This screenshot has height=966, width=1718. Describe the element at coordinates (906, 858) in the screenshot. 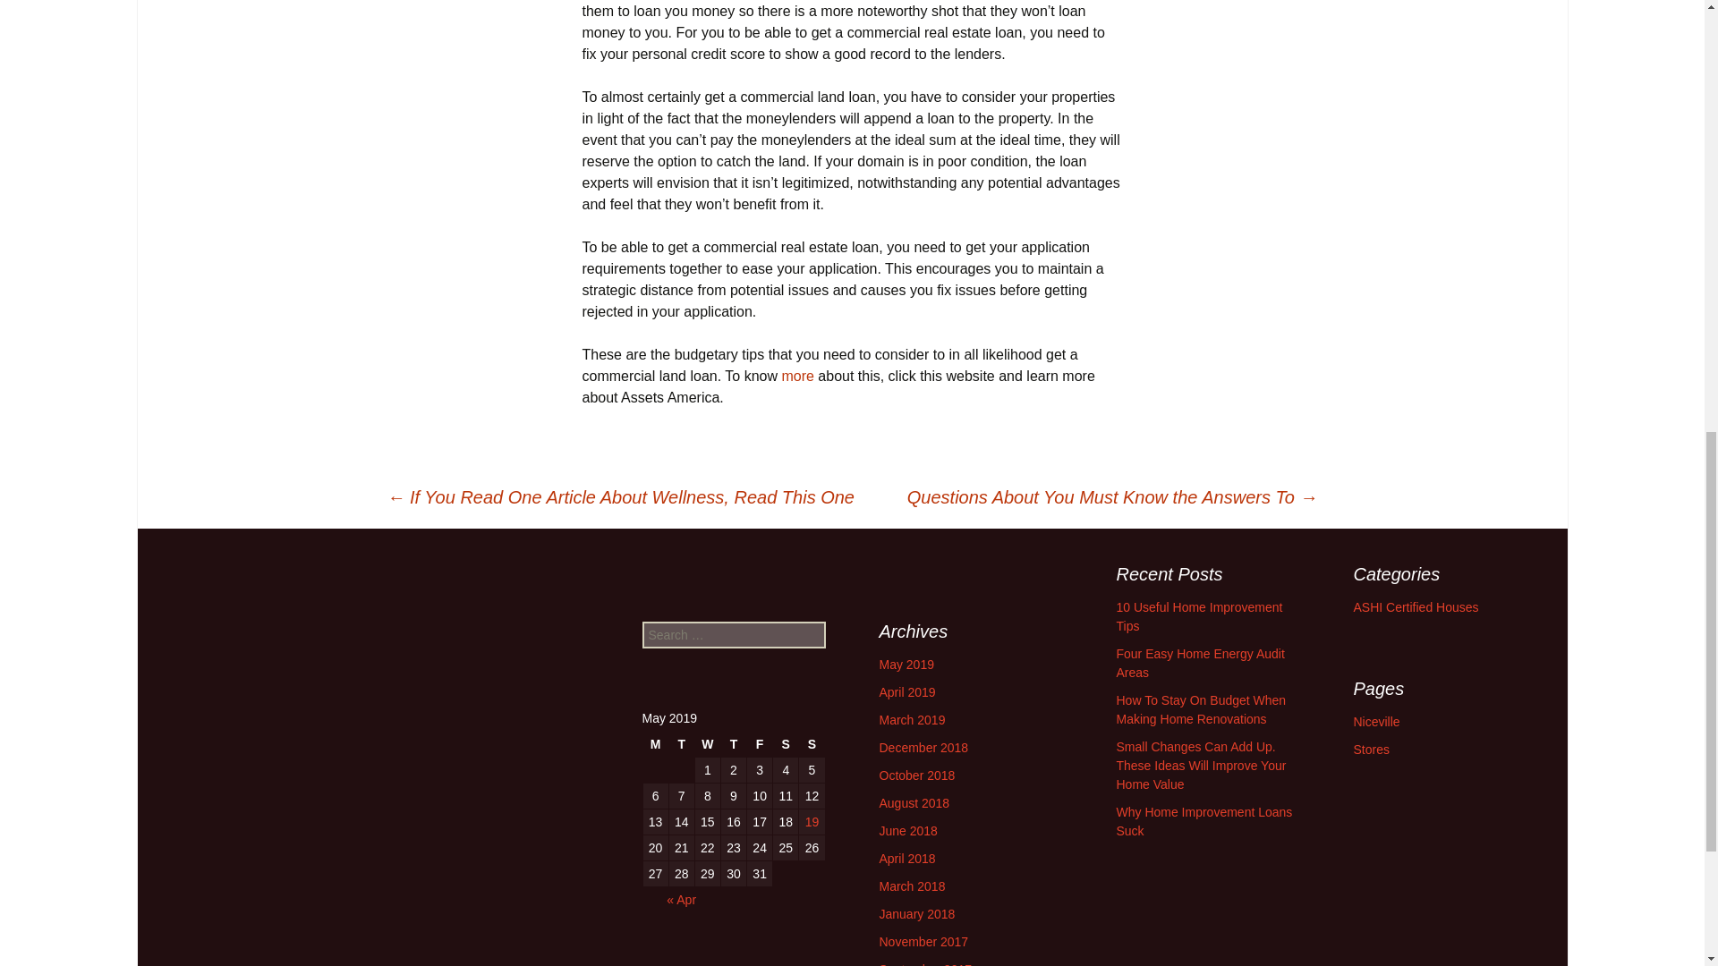

I see `April 2018` at that location.